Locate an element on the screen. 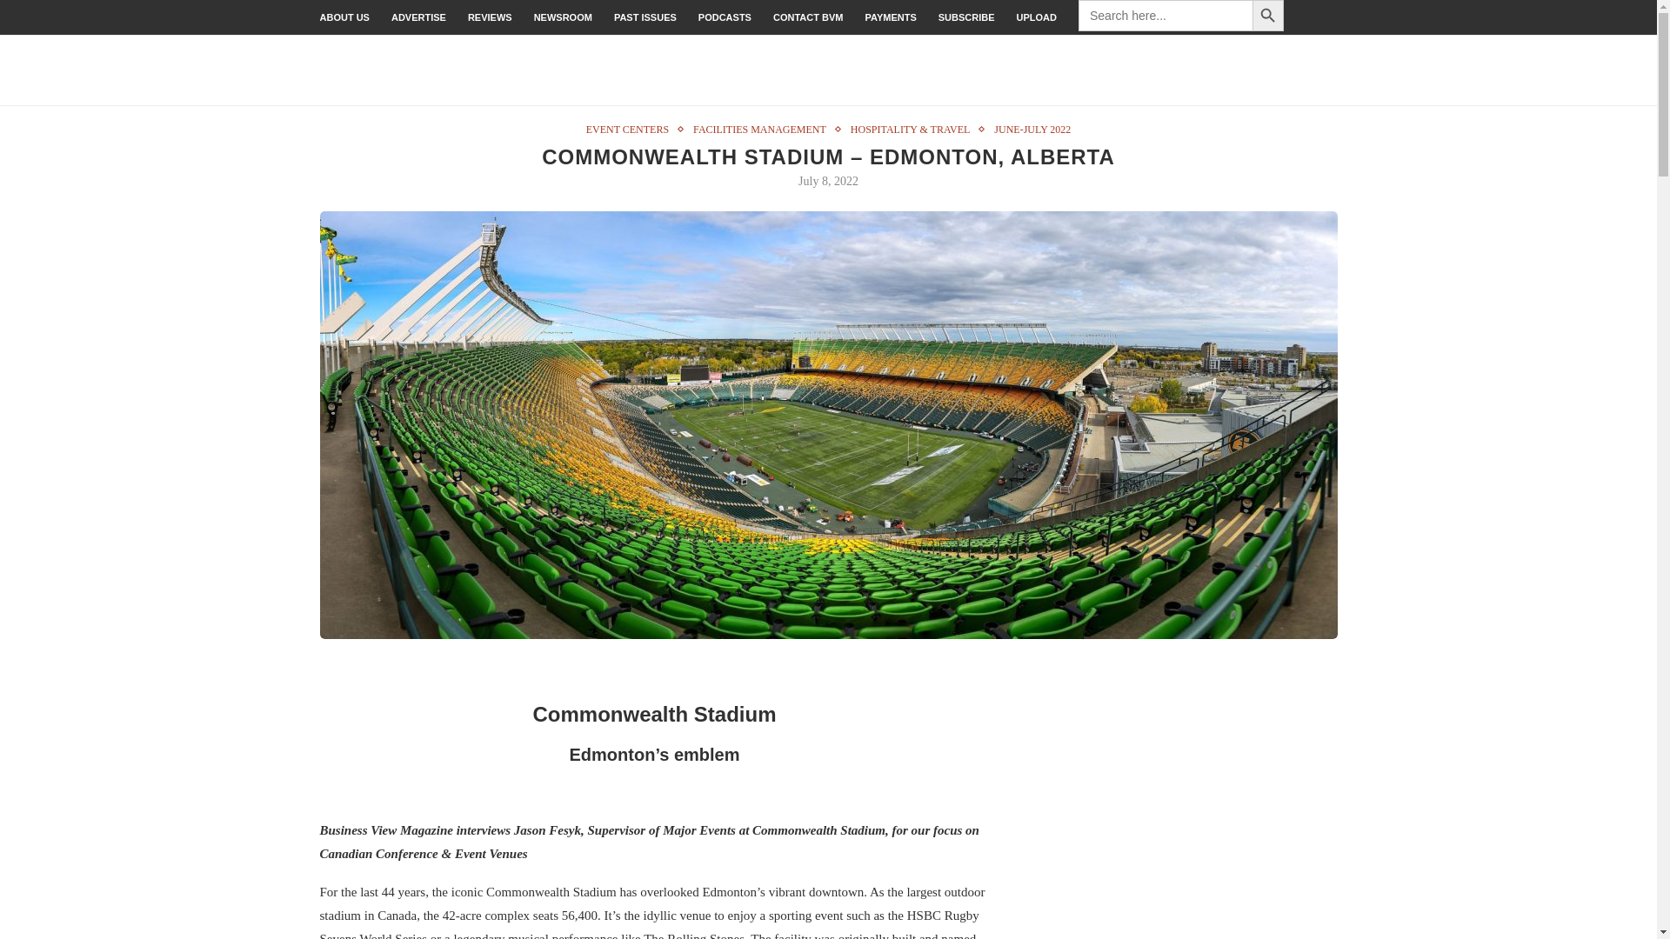 The width and height of the screenshot is (1670, 939). ADVERTISE is located at coordinates (417, 17).